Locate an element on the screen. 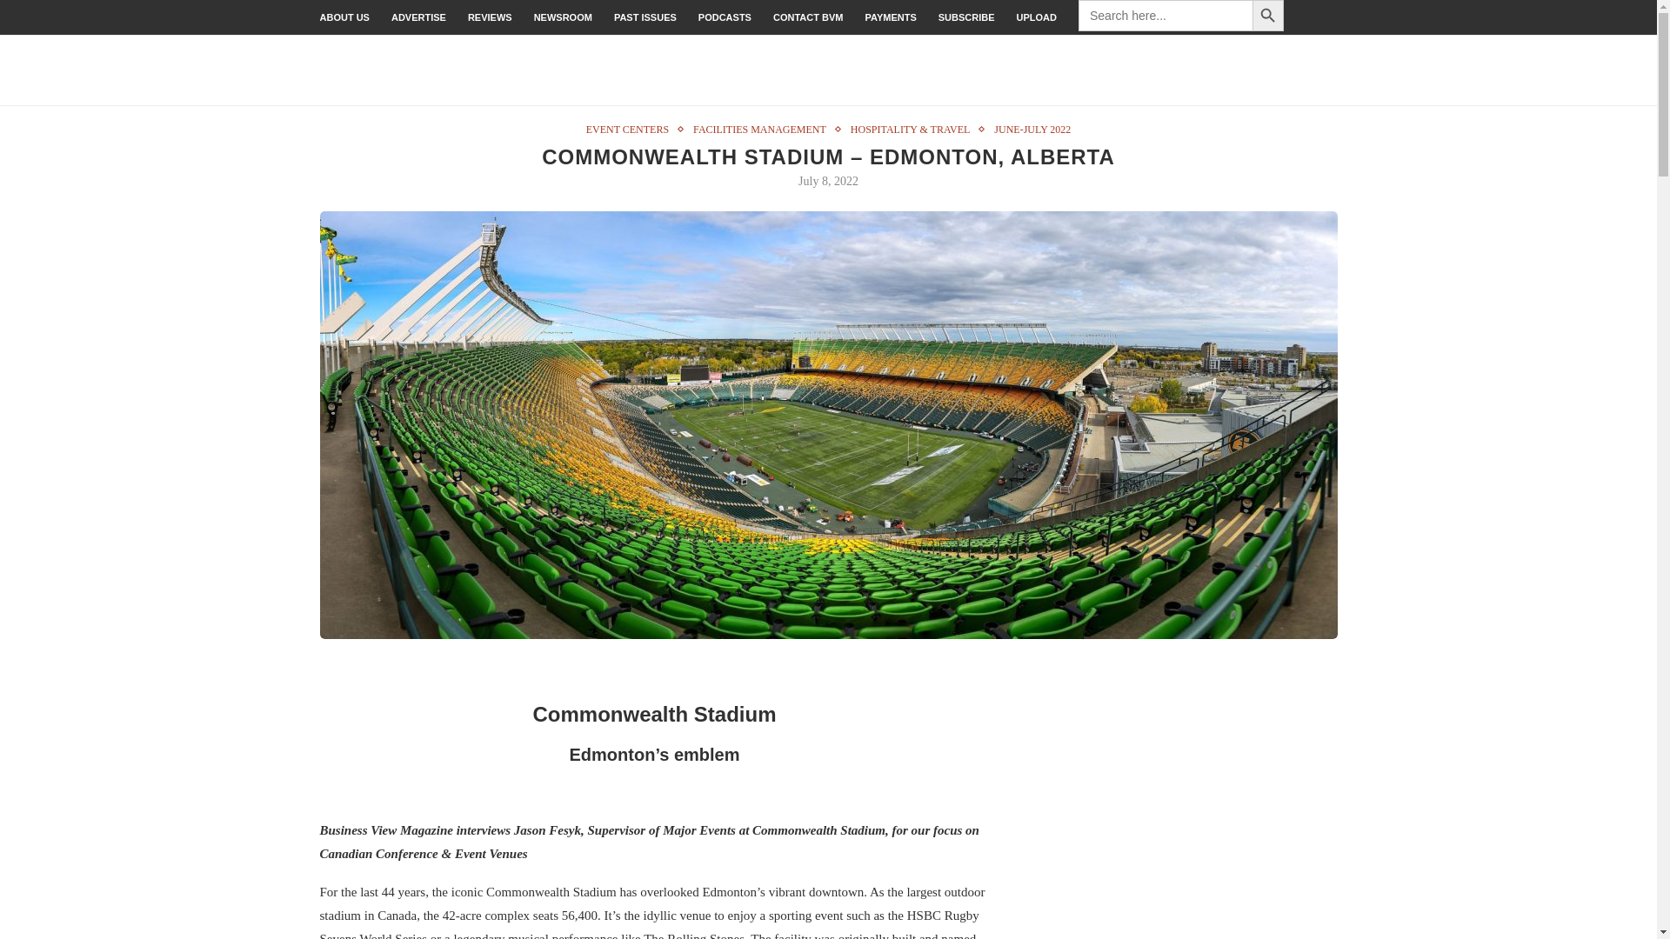 The width and height of the screenshot is (1670, 939). ADVERTISE is located at coordinates (417, 17).